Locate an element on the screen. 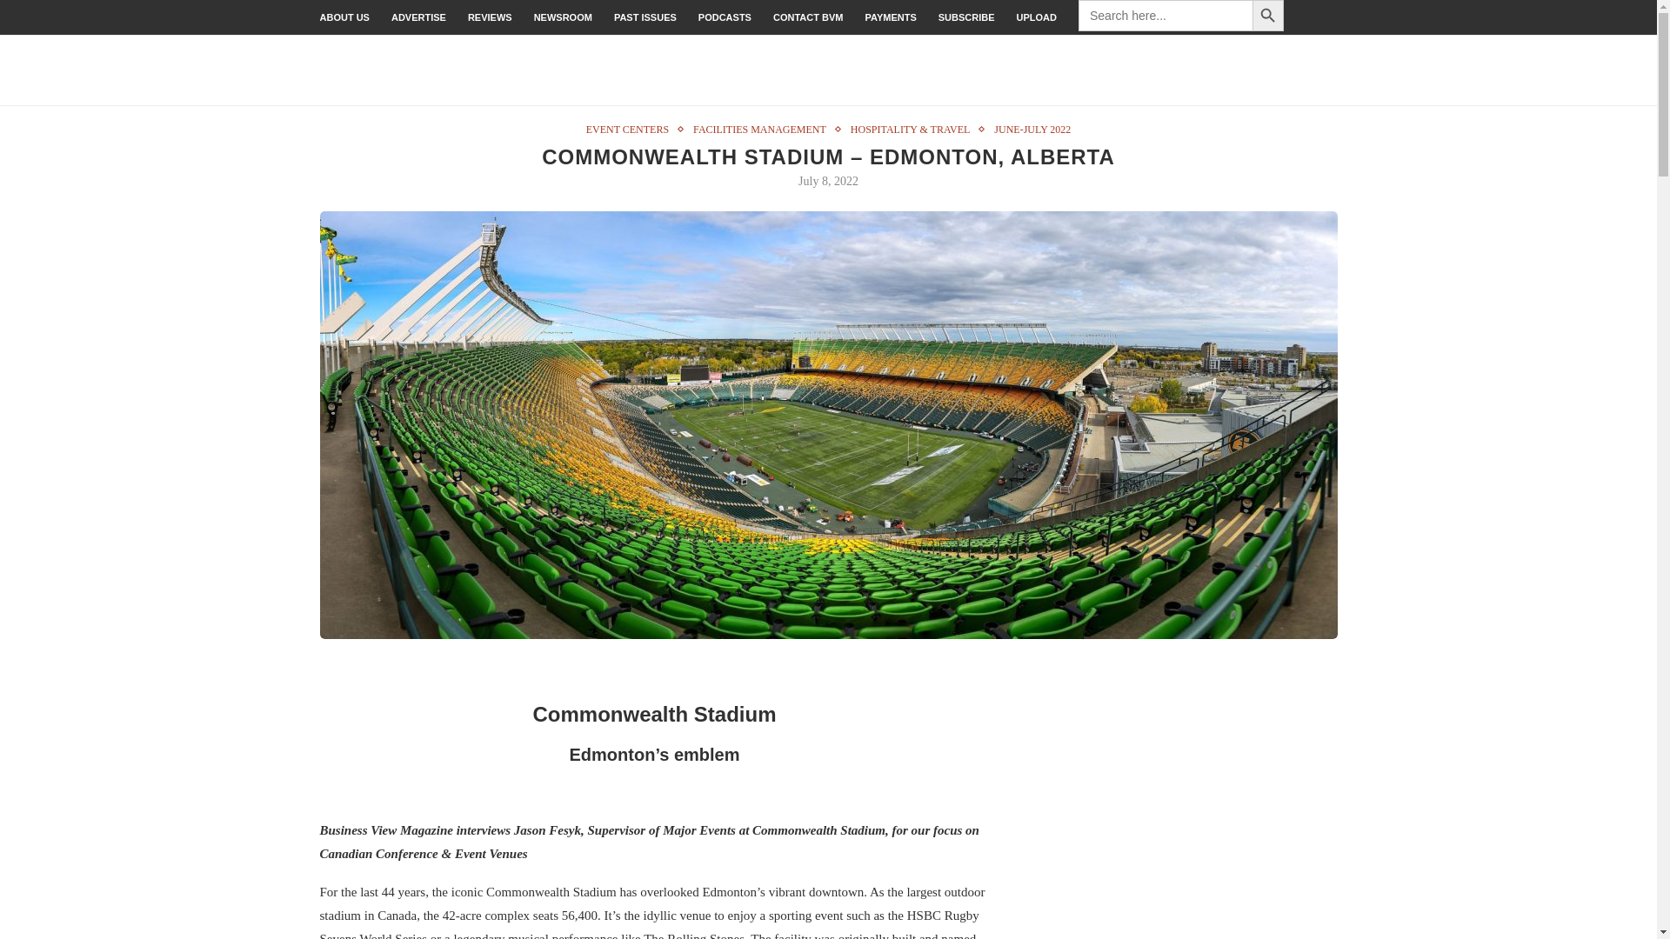 The width and height of the screenshot is (1670, 939). ADVERTISE is located at coordinates (417, 17).